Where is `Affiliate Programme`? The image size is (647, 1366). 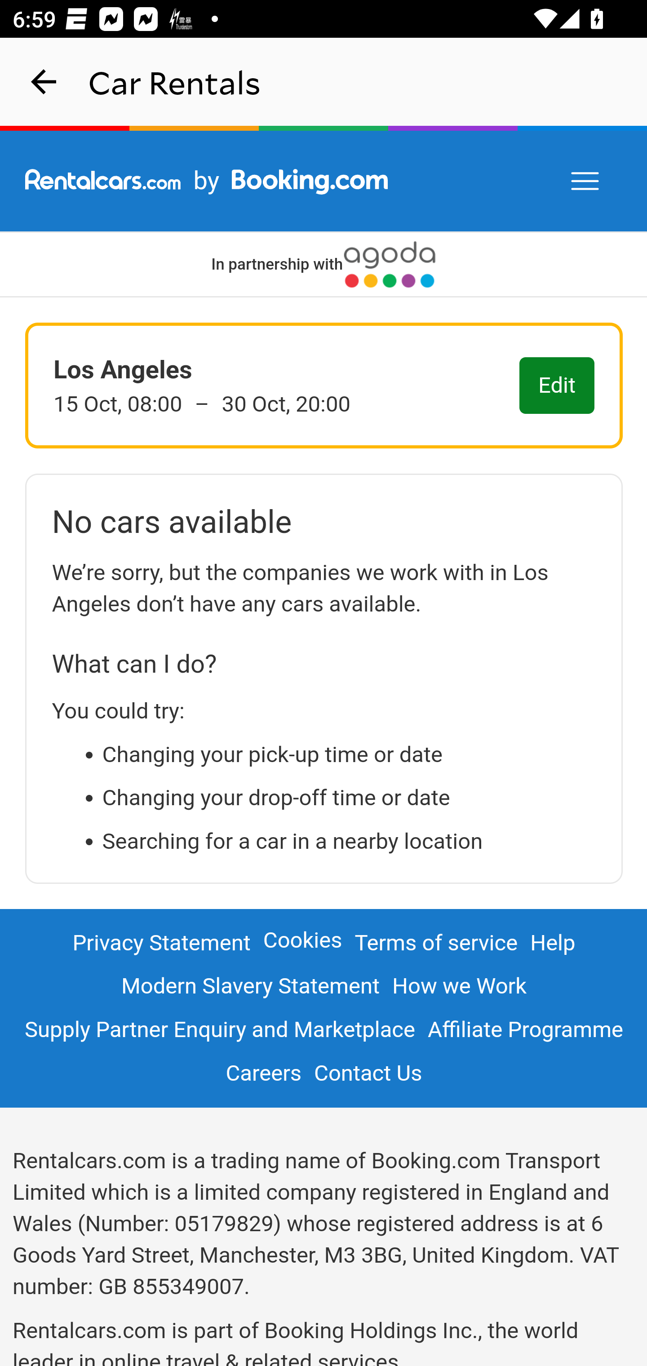
Affiliate Programme is located at coordinates (525, 1029).